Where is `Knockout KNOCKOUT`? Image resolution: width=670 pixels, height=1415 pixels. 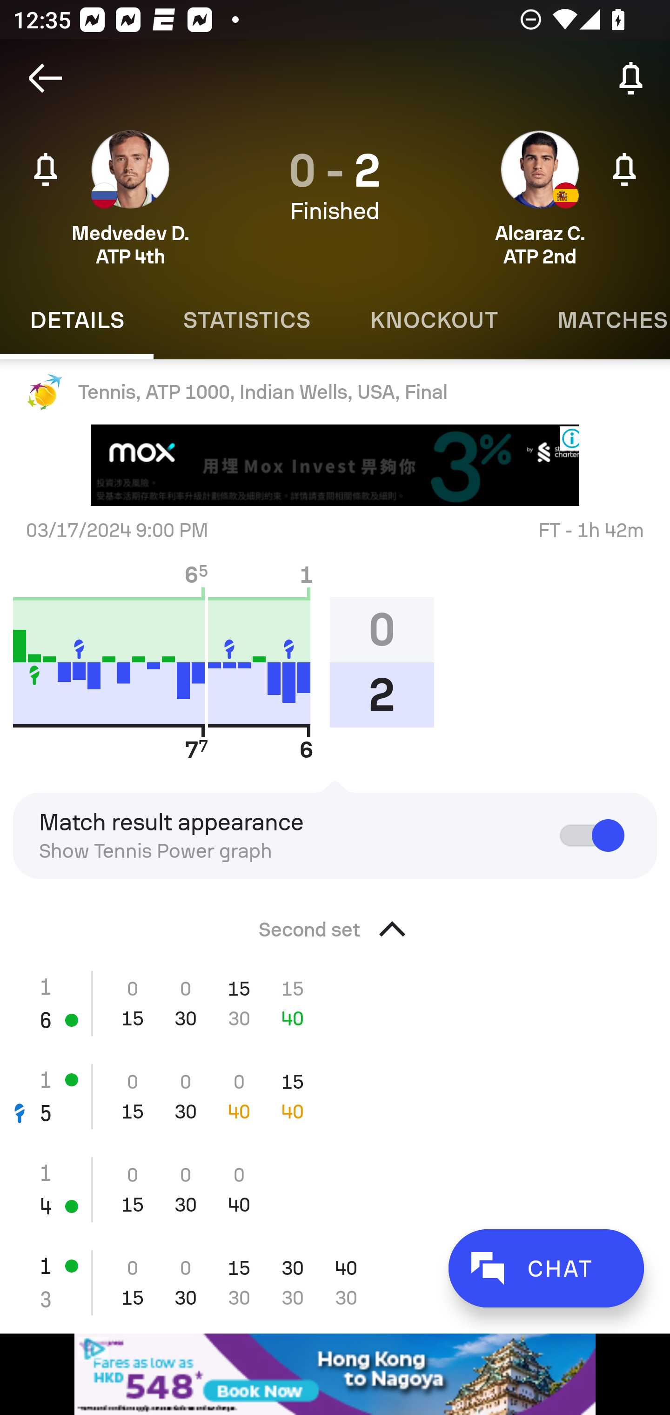 Knockout KNOCKOUT is located at coordinates (434, 320).